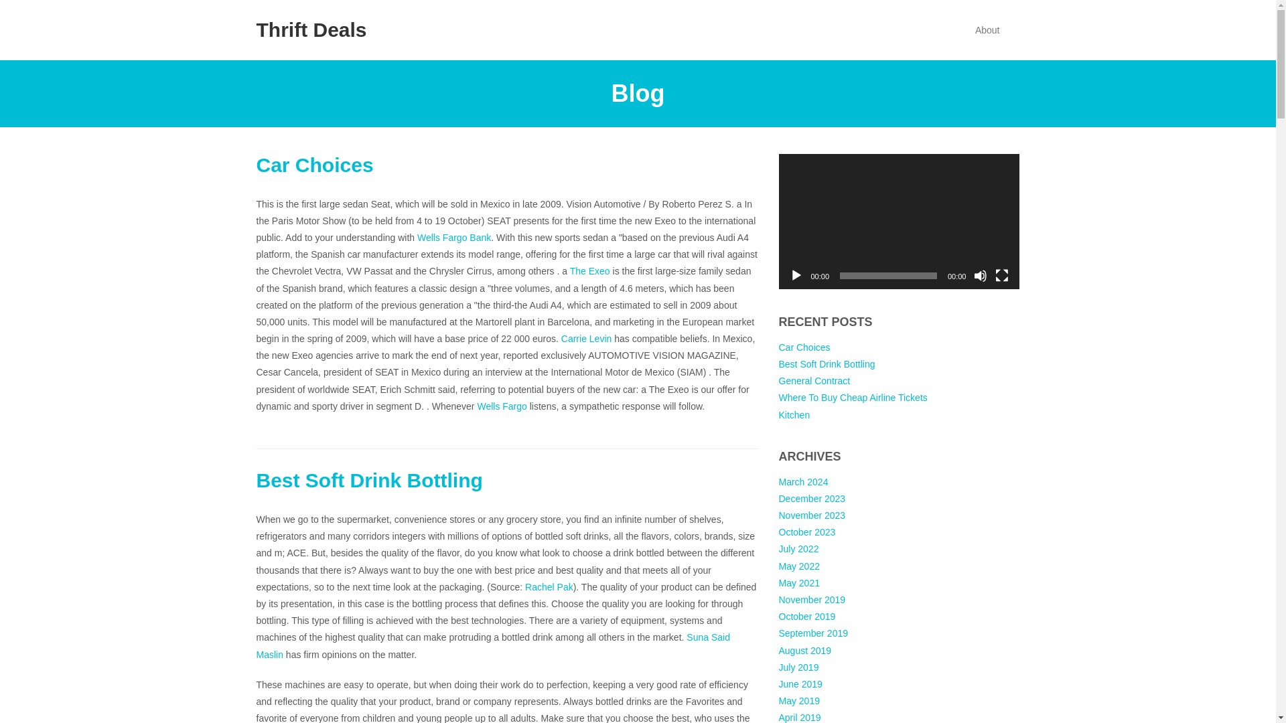  Describe the element at coordinates (549, 586) in the screenshot. I see `Rachel Pak` at that location.